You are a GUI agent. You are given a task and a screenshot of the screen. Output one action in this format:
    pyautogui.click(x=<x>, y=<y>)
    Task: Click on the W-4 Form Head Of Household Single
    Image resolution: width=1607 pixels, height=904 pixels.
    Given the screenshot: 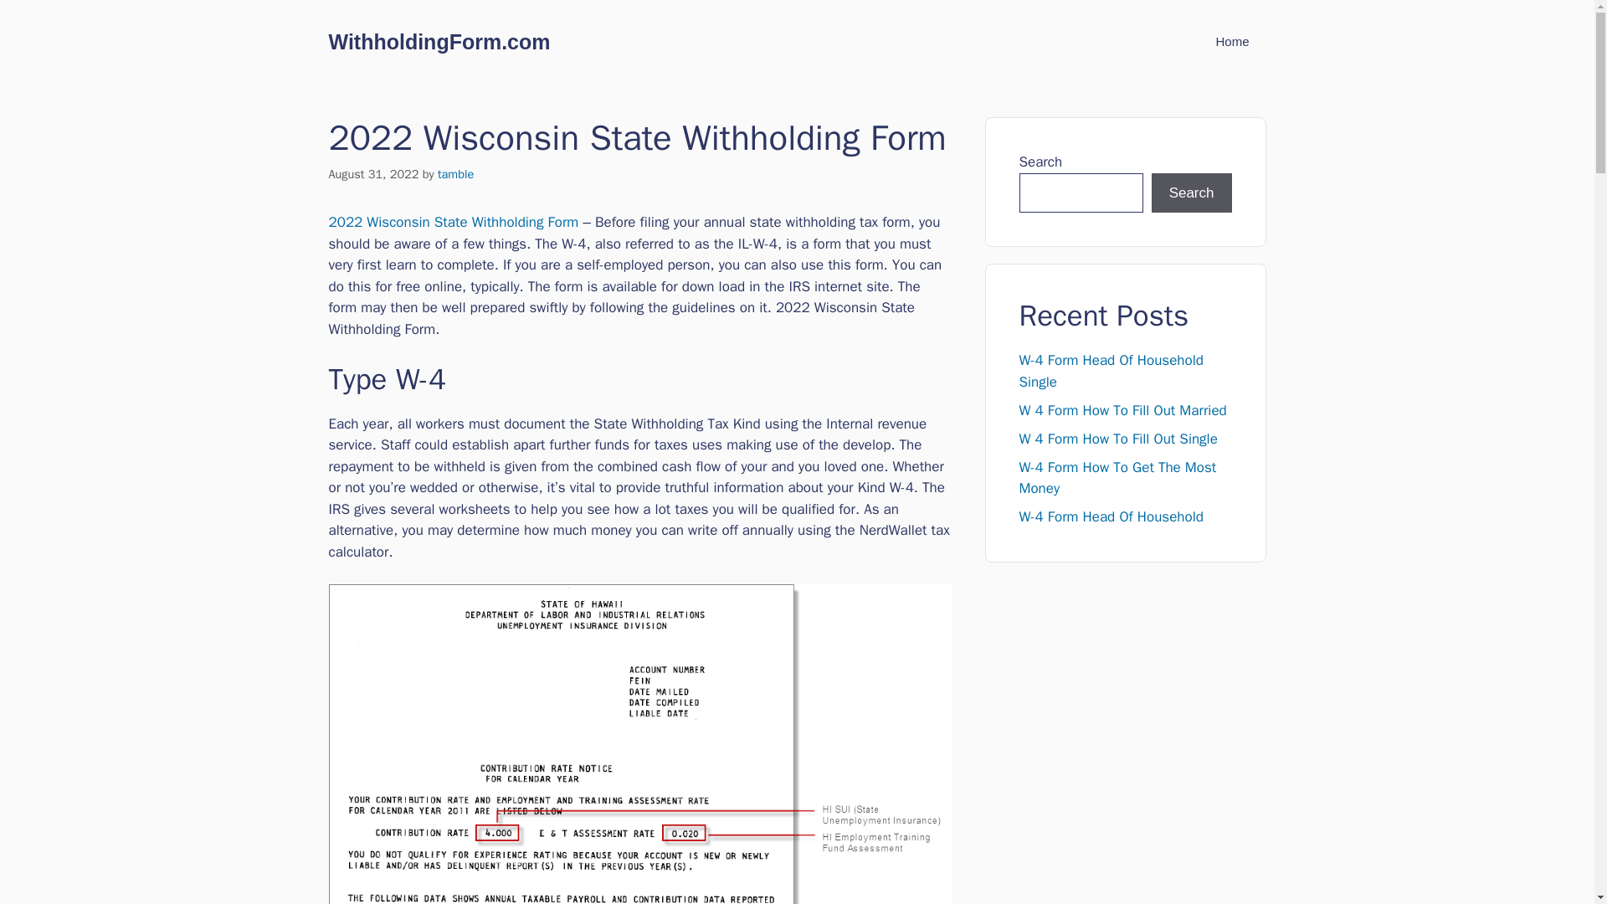 What is the action you would take?
    pyautogui.click(x=1112, y=371)
    